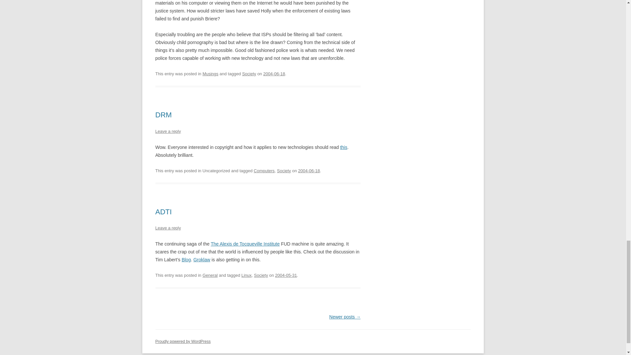 This screenshot has width=631, height=355. Describe the element at coordinates (249, 74) in the screenshot. I see `Society` at that location.